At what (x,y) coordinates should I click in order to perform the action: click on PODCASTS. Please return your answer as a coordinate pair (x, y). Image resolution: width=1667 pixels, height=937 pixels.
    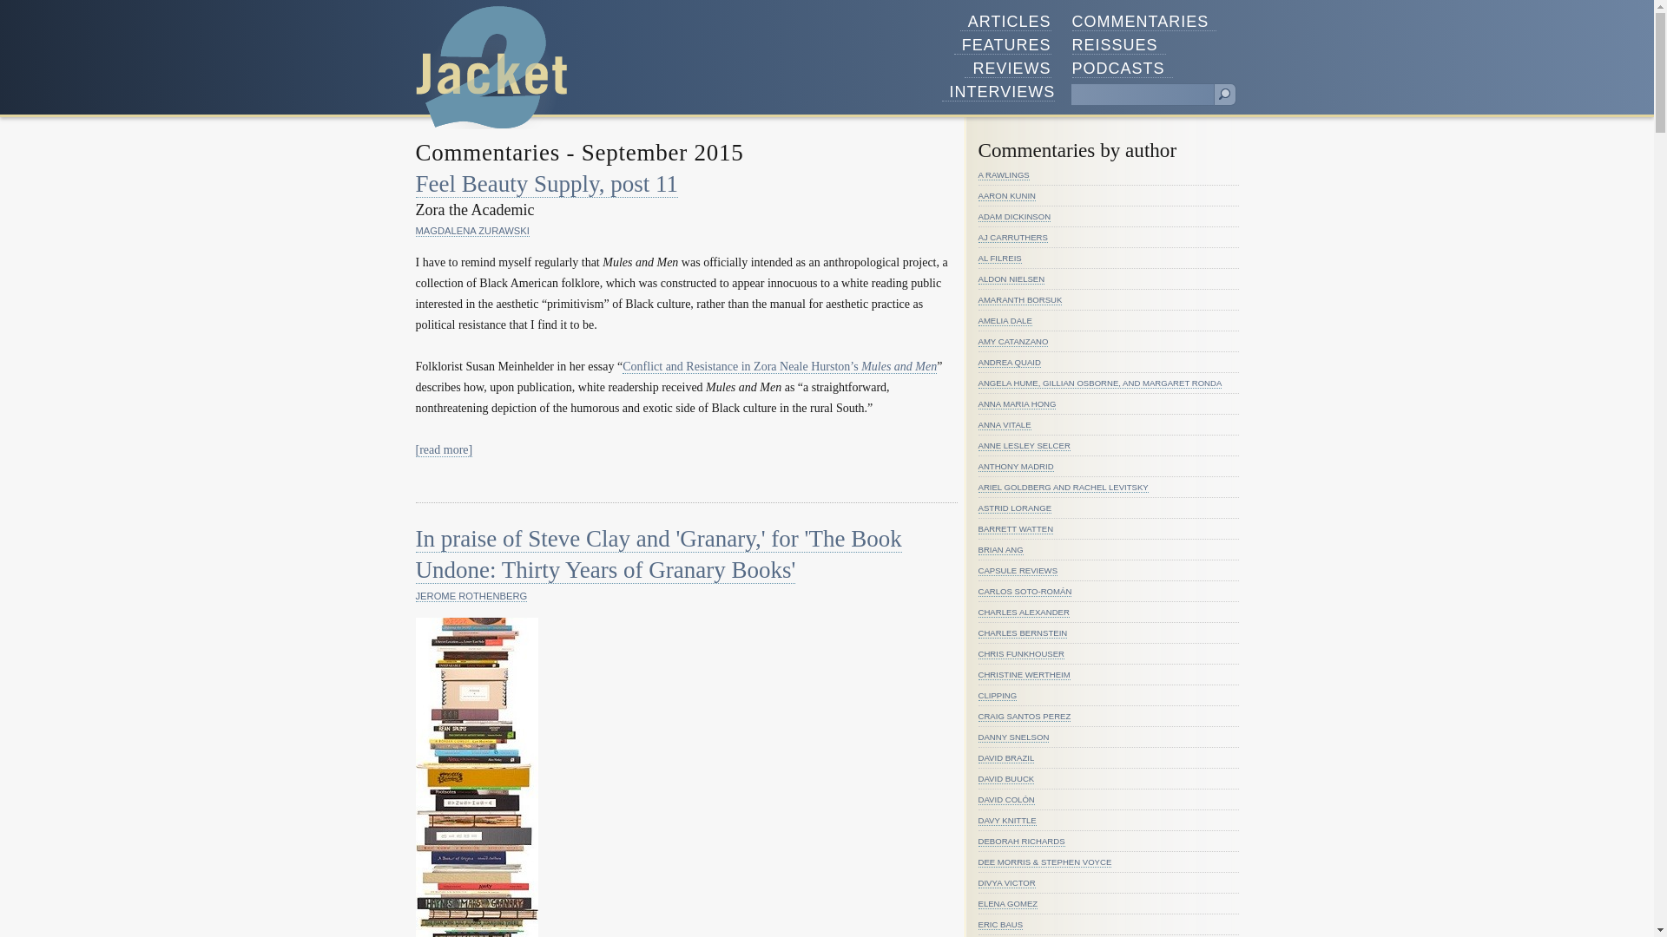
    Looking at the image, I should click on (1122, 69).